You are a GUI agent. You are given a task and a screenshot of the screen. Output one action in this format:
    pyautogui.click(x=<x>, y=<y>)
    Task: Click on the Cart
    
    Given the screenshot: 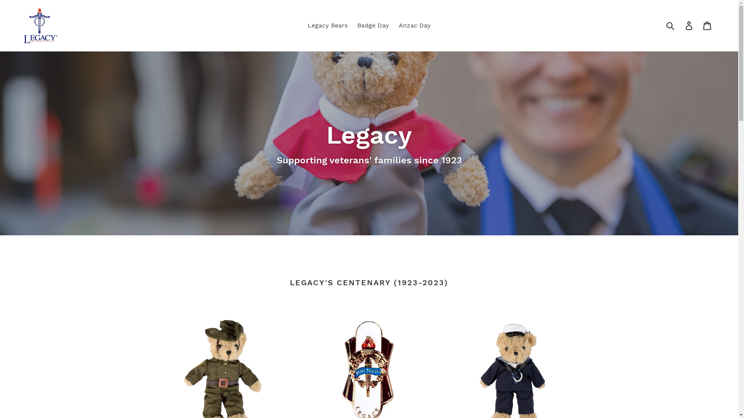 What is the action you would take?
    pyautogui.click(x=708, y=26)
    